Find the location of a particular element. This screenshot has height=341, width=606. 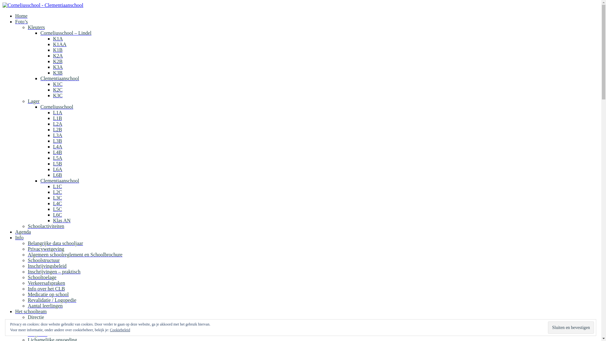

L5C is located at coordinates (57, 209).